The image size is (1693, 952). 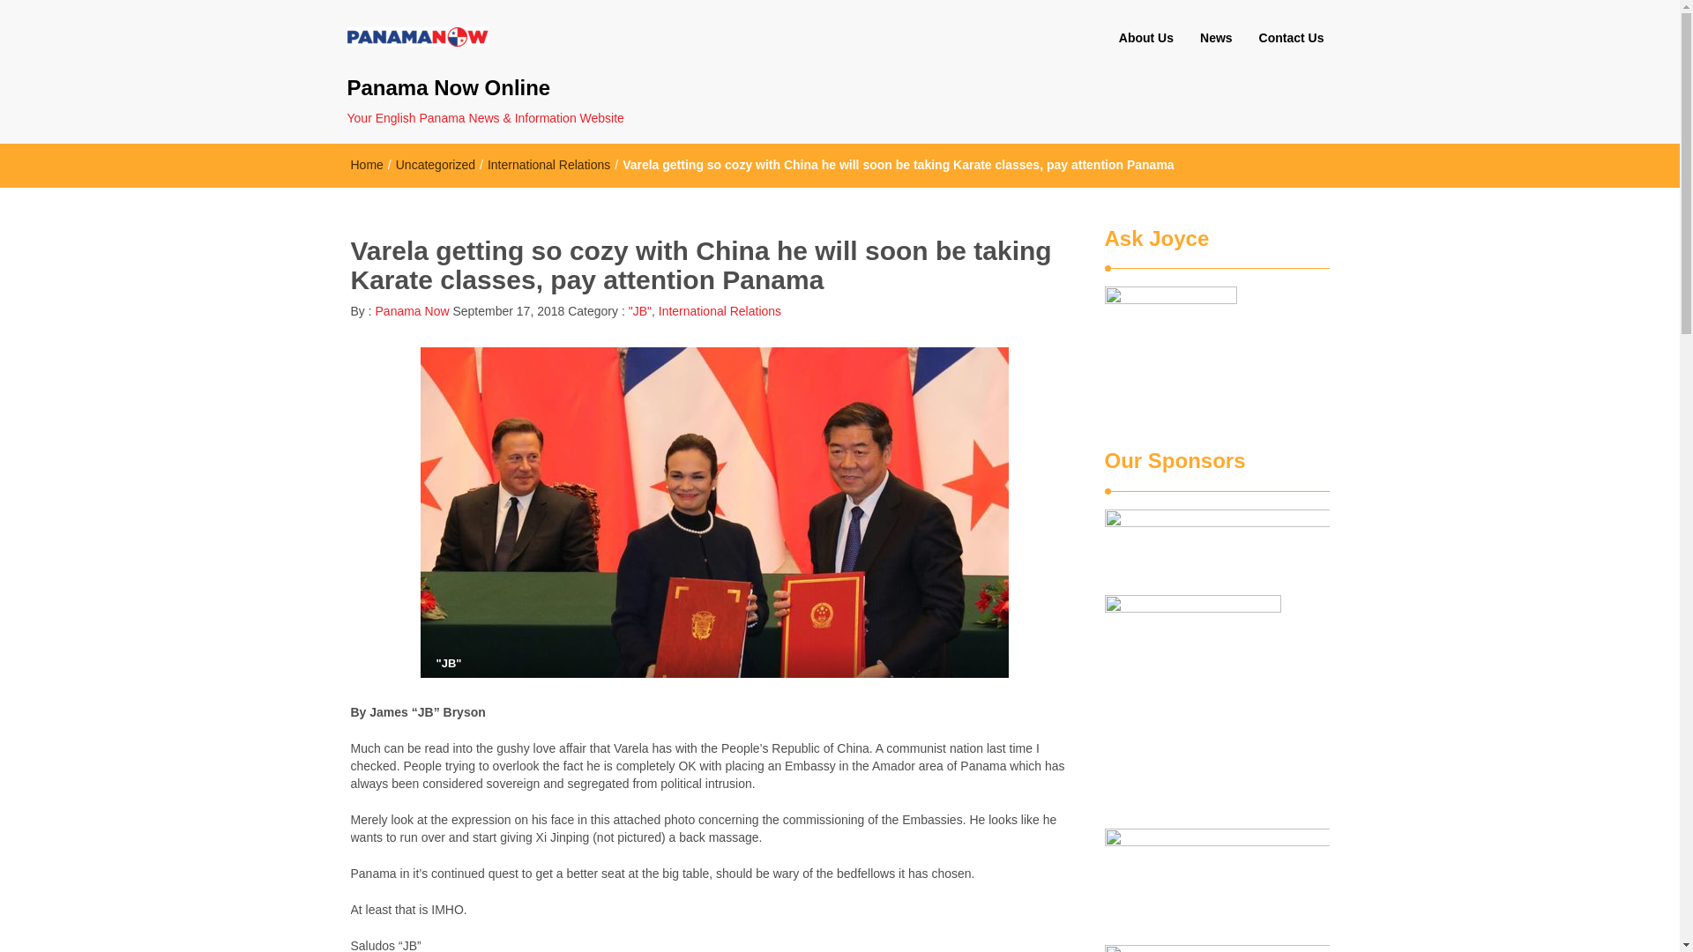 What do you see at coordinates (640, 310) in the screenshot?
I see `"JB"` at bounding box center [640, 310].